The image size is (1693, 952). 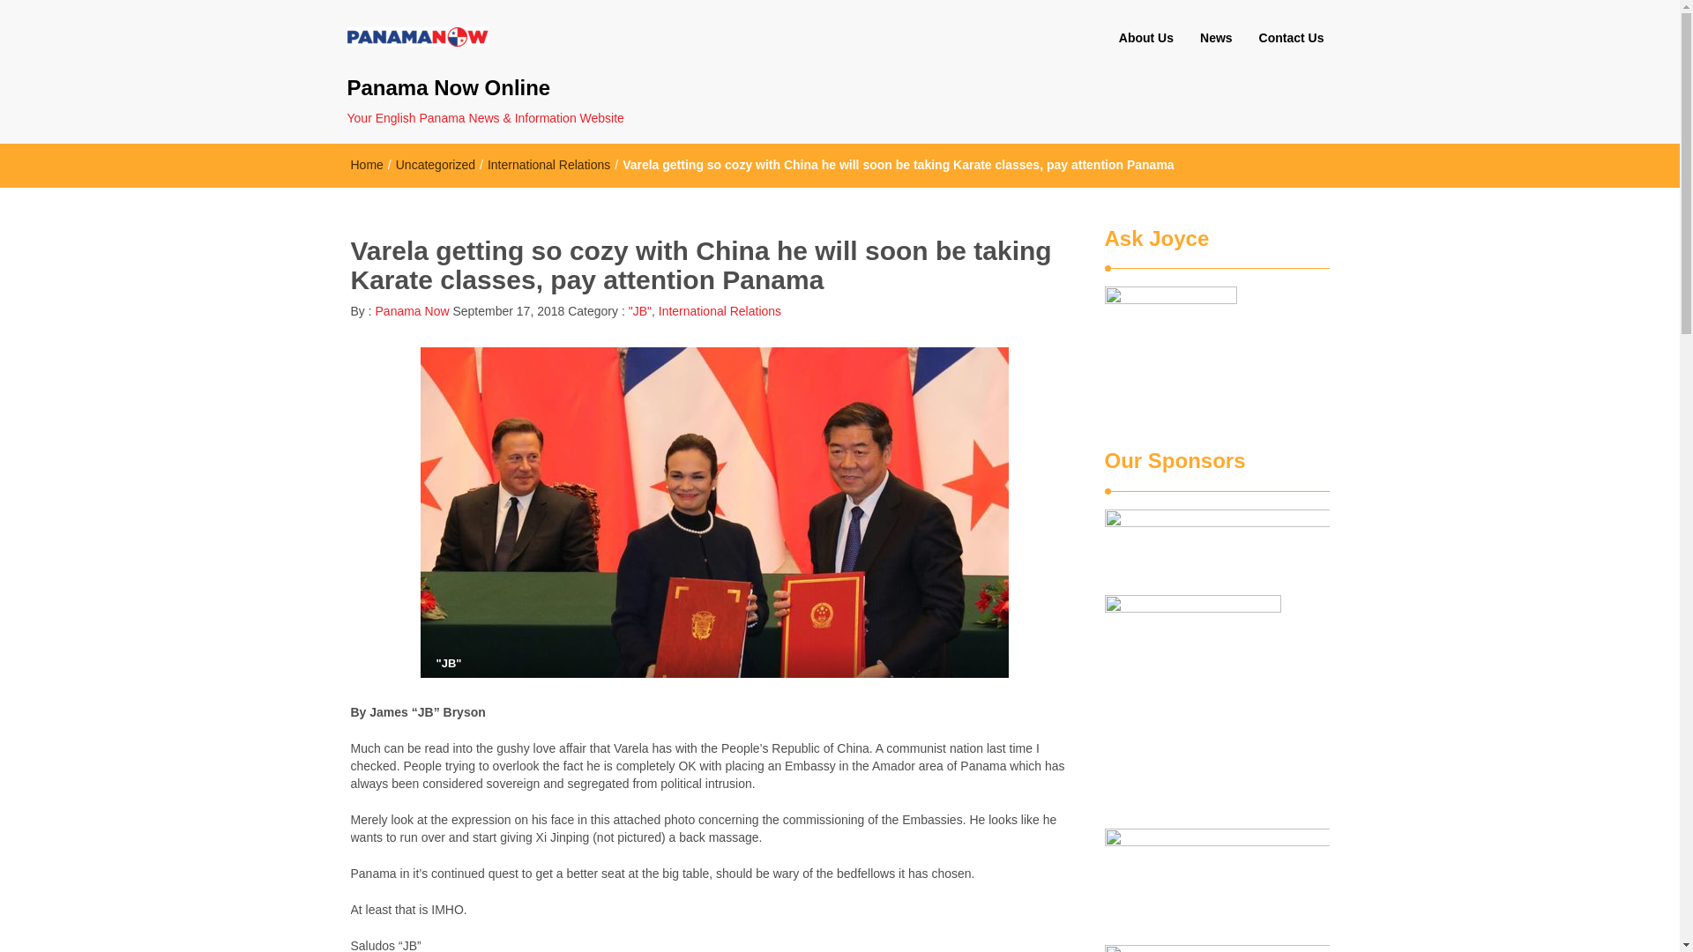 What do you see at coordinates (640, 310) in the screenshot?
I see `"JB"` at bounding box center [640, 310].